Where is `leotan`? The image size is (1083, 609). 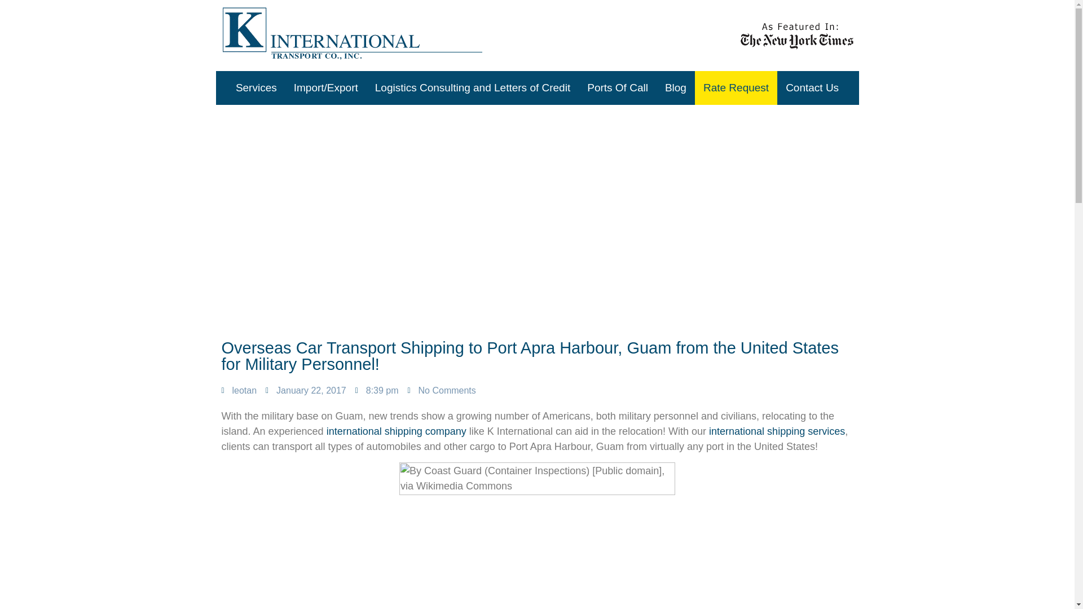 leotan is located at coordinates (239, 391).